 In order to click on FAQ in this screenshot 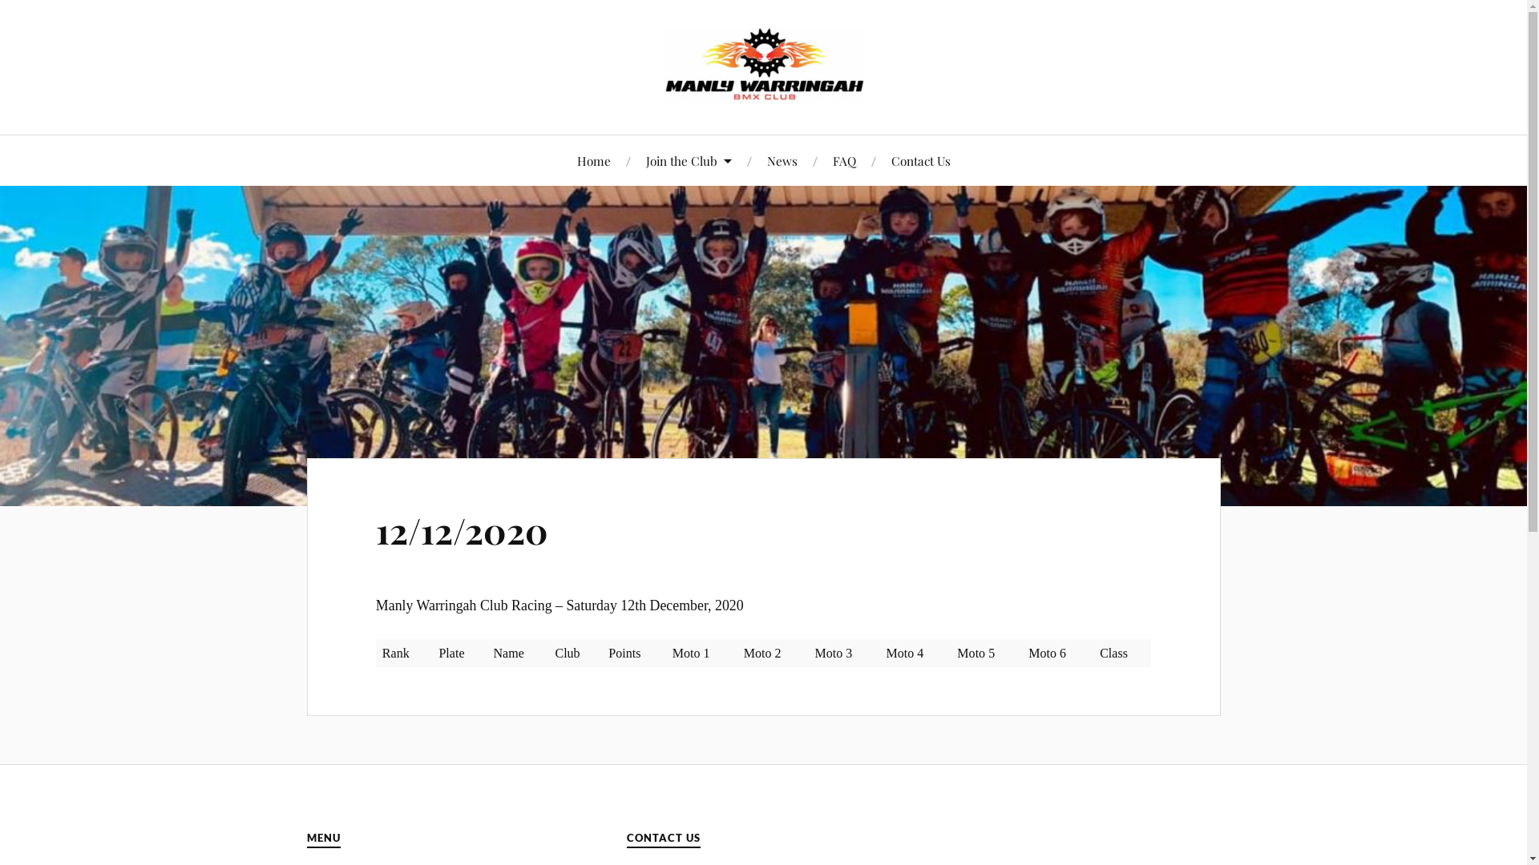, I will do `click(843, 160)`.